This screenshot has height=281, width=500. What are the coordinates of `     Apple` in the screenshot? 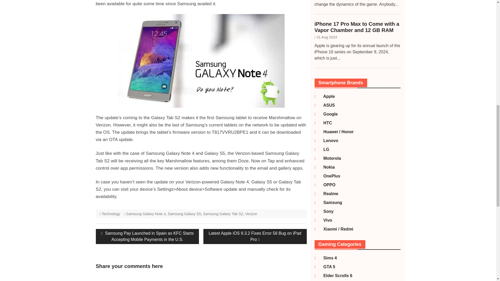 It's located at (326, 96).